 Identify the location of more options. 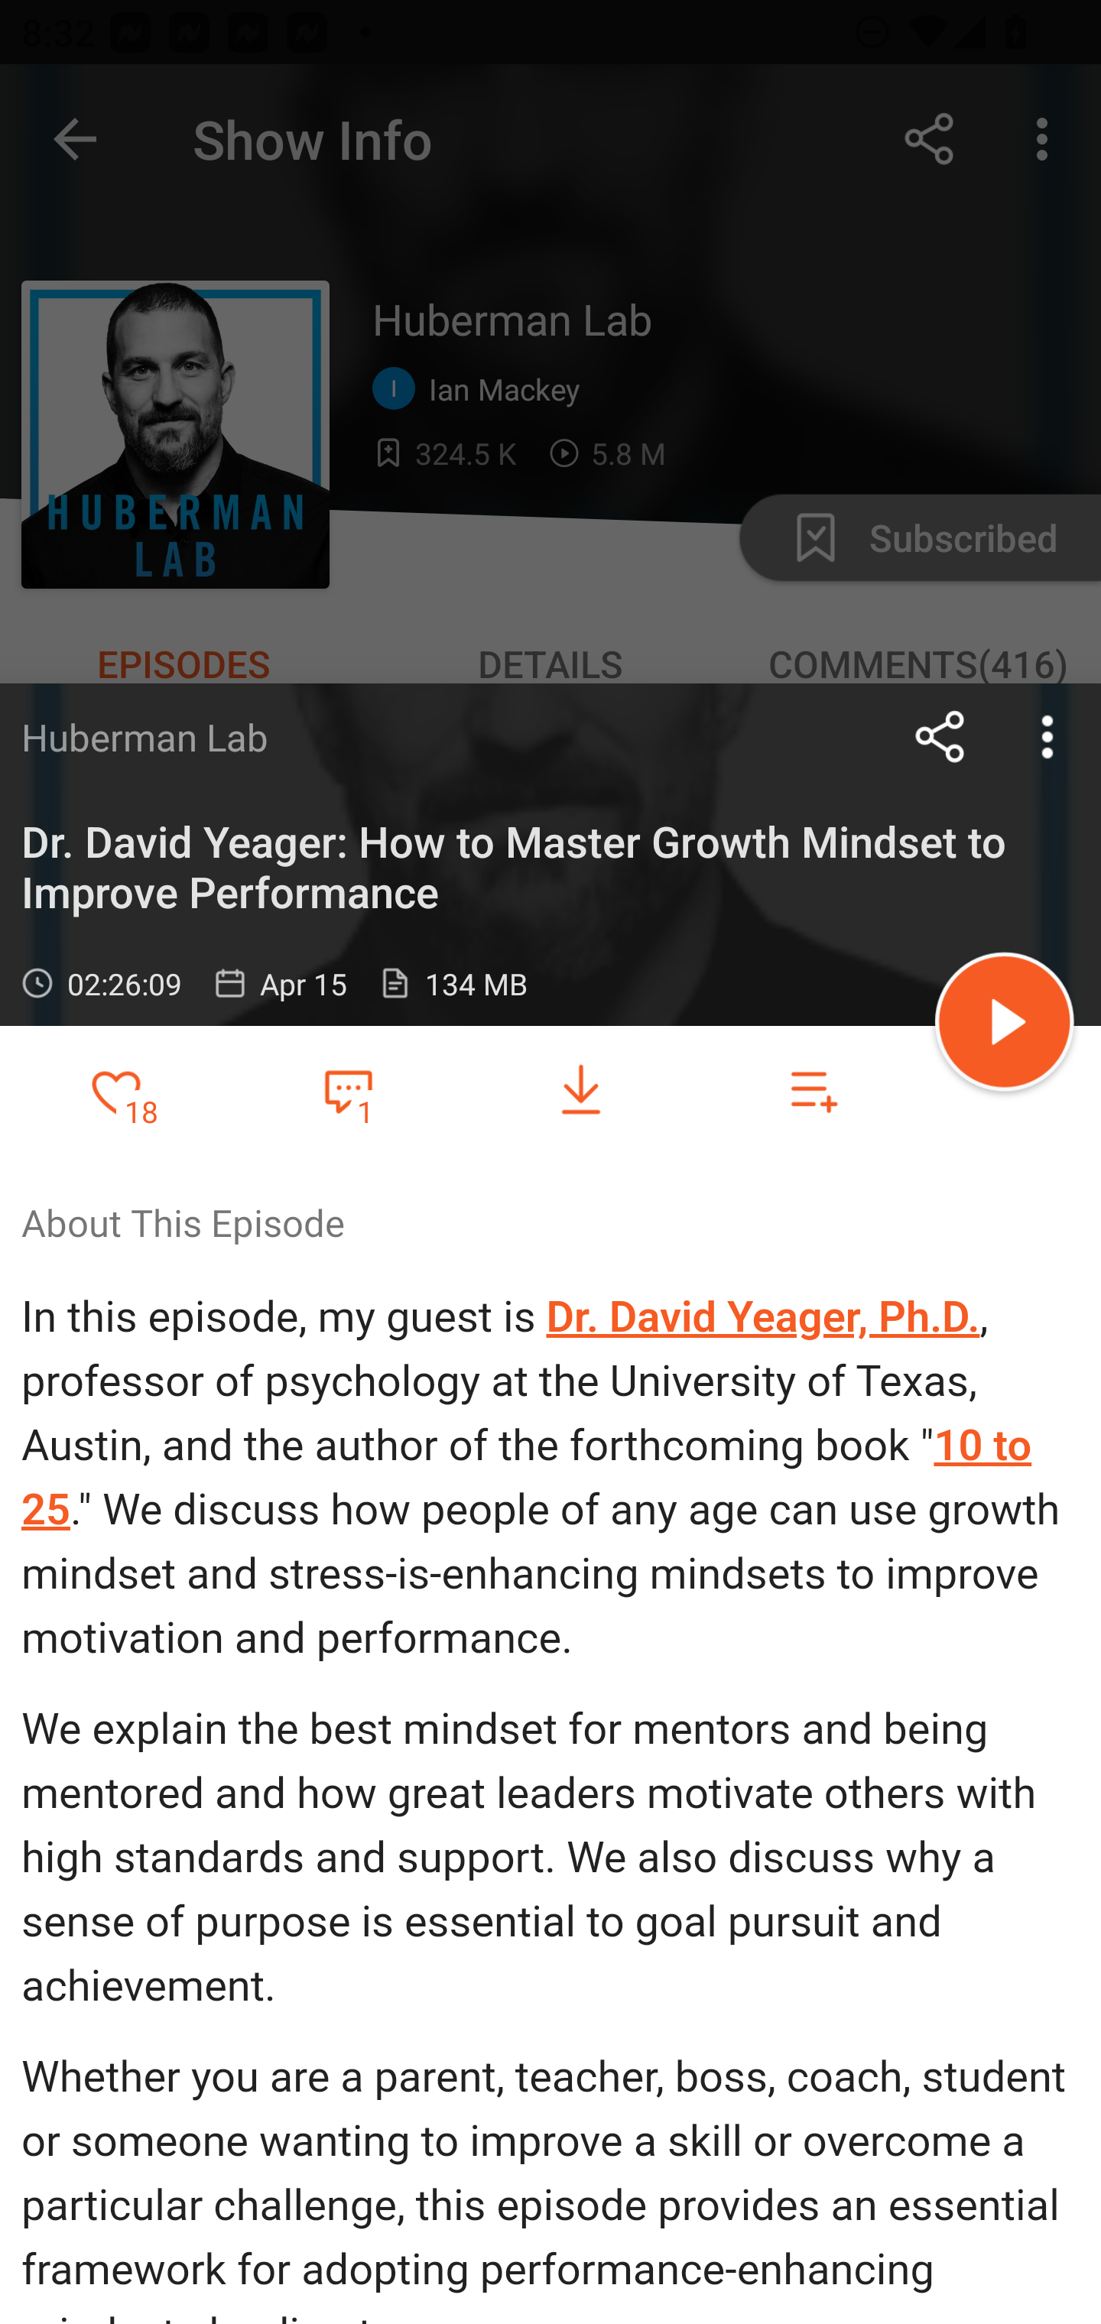
(1047, 736).